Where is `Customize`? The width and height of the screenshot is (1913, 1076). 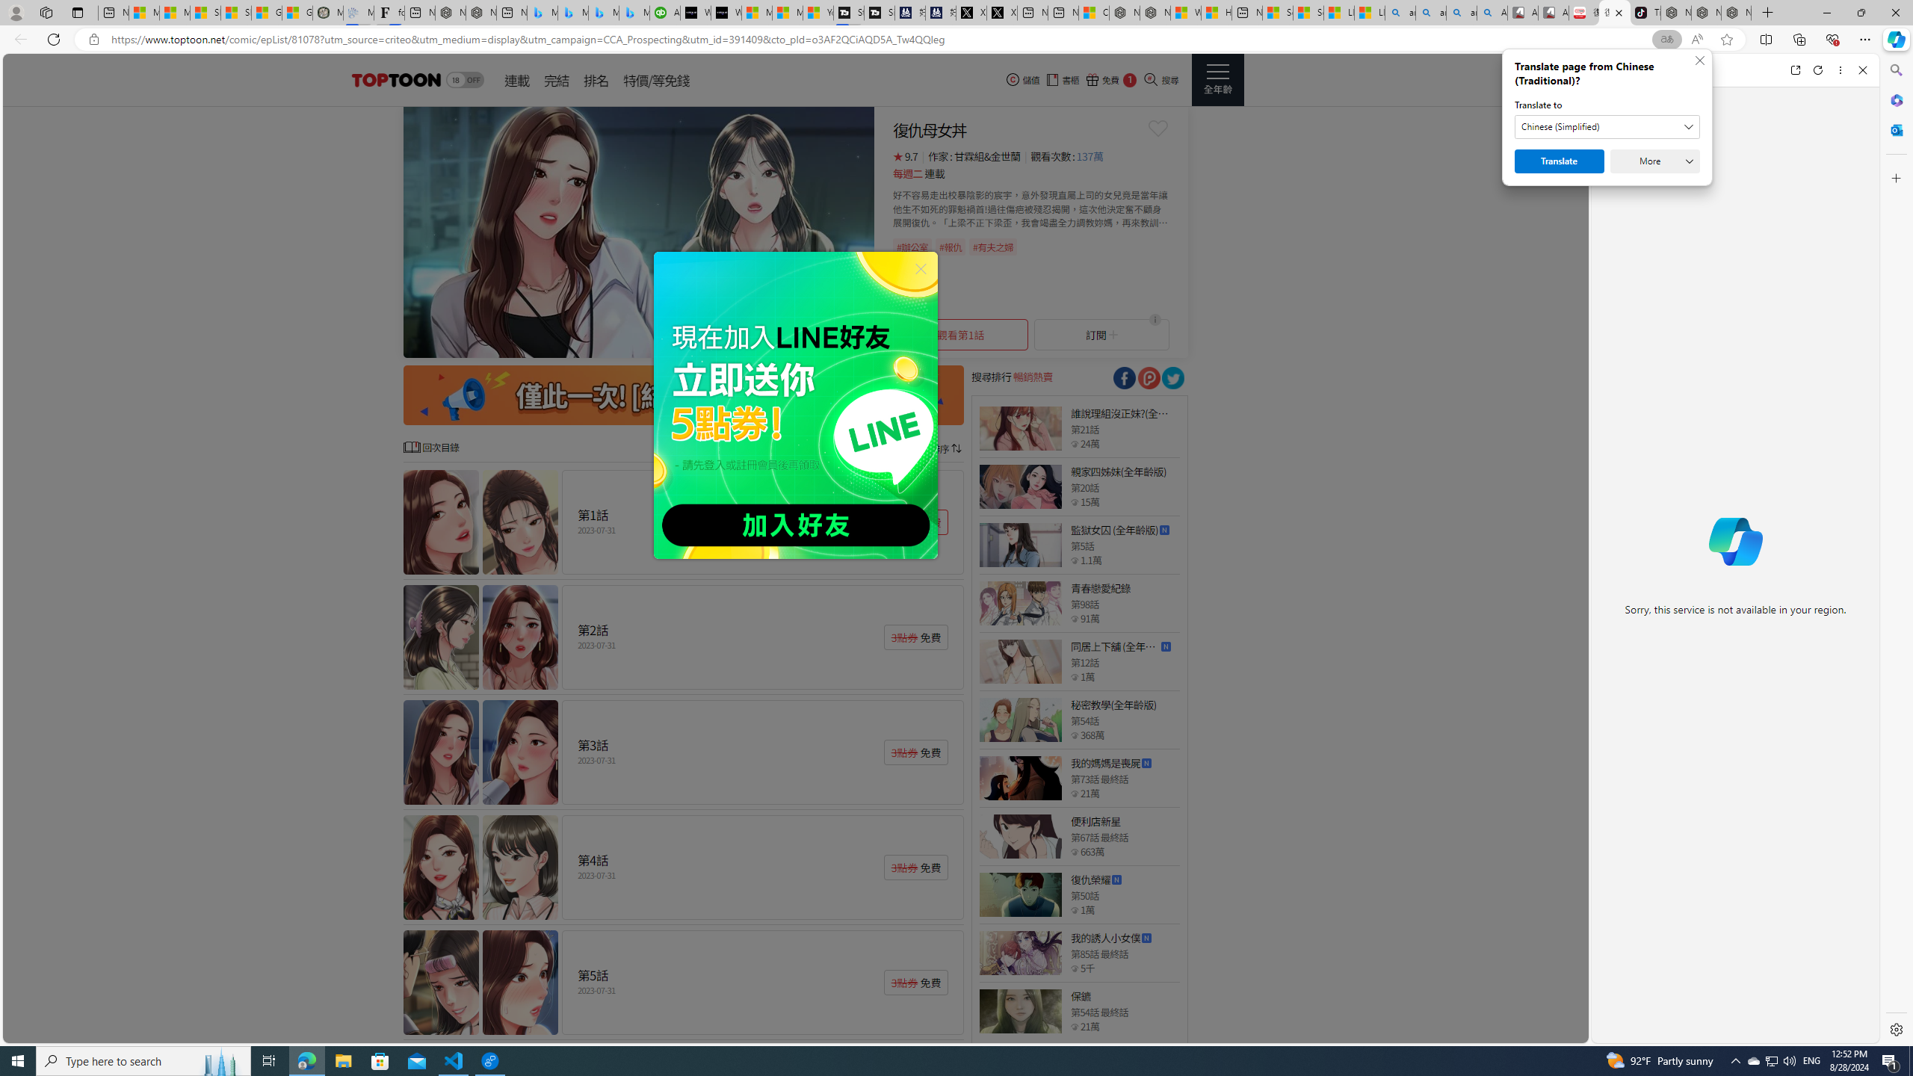
Customize is located at coordinates (1895, 178).